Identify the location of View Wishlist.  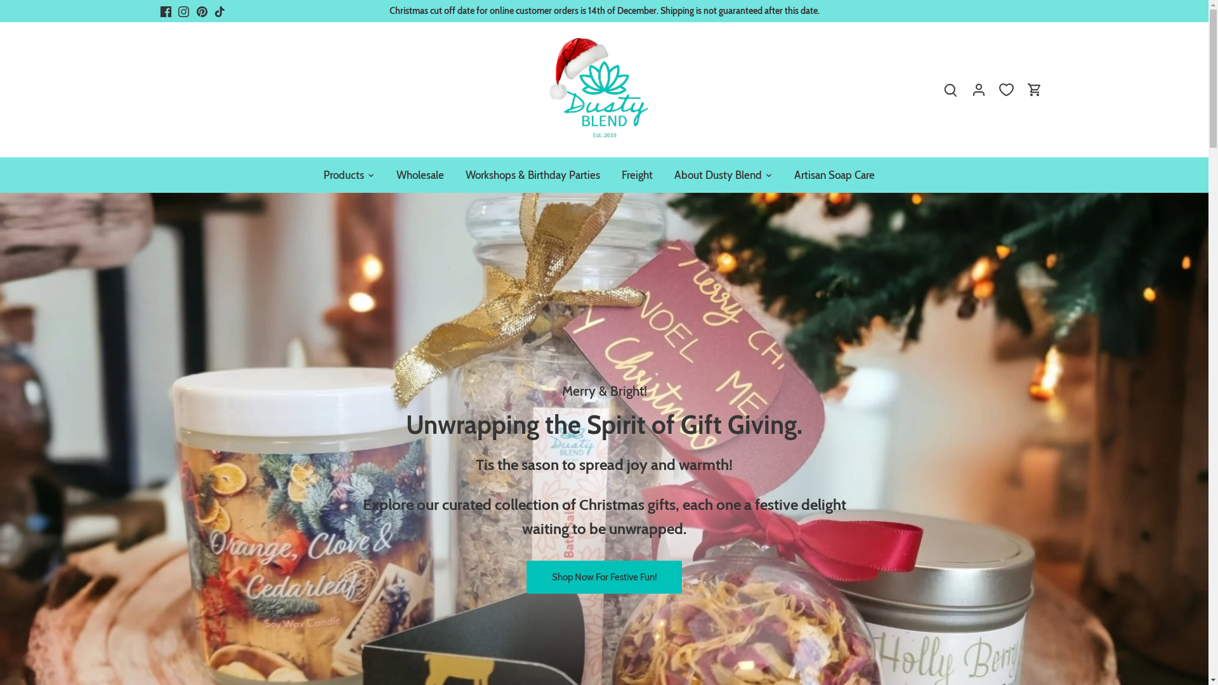
(1007, 90).